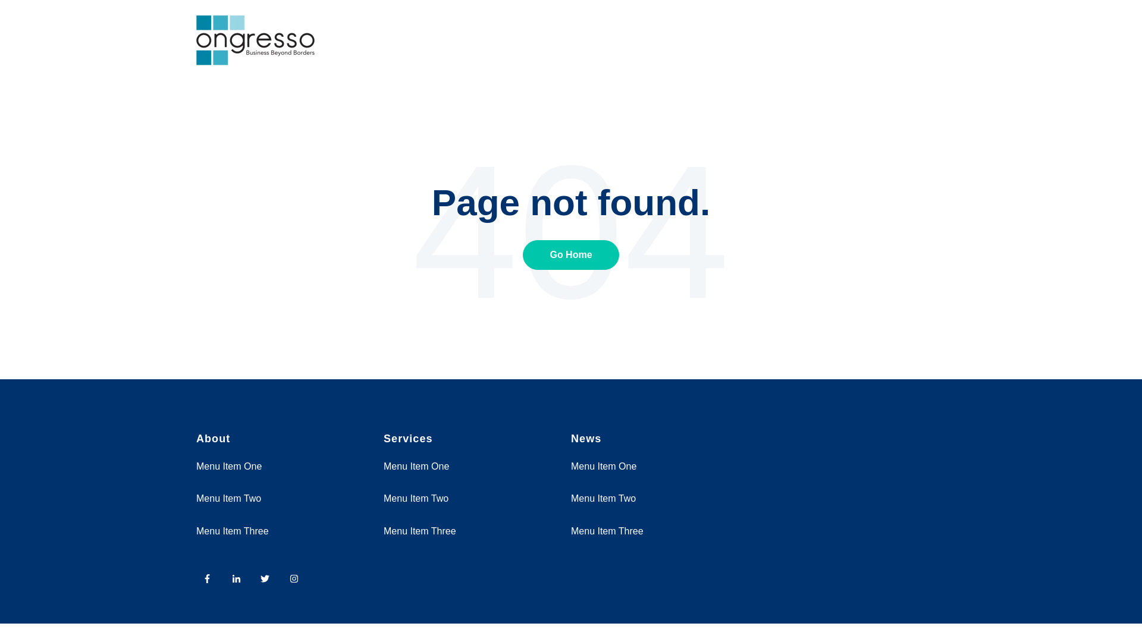 The image size is (1142, 642). What do you see at coordinates (207, 578) in the screenshot?
I see `Follow us on Facebook` at bounding box center [207, 578].